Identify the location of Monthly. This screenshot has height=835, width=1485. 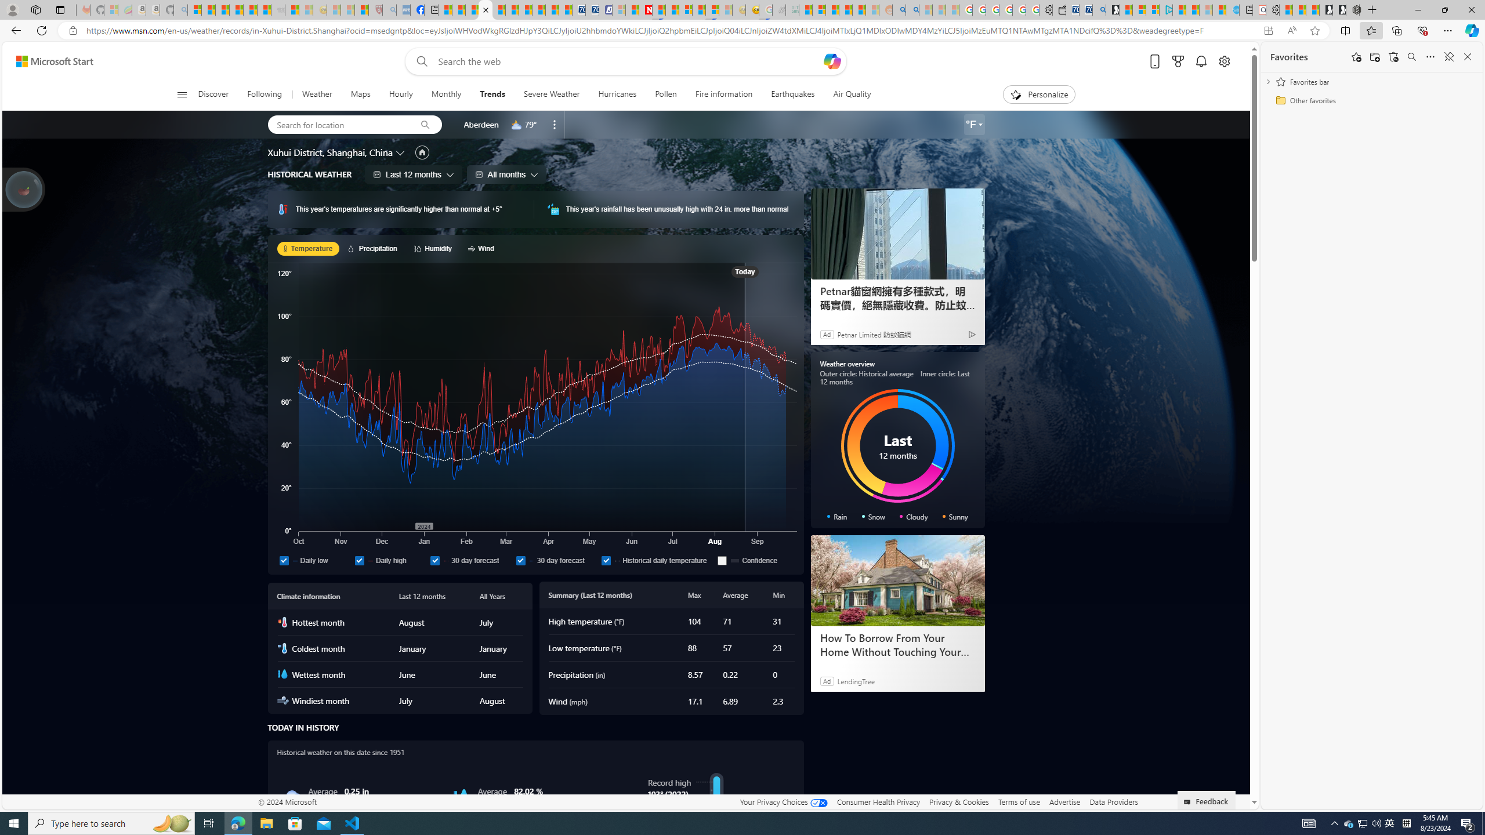
(446, 95).